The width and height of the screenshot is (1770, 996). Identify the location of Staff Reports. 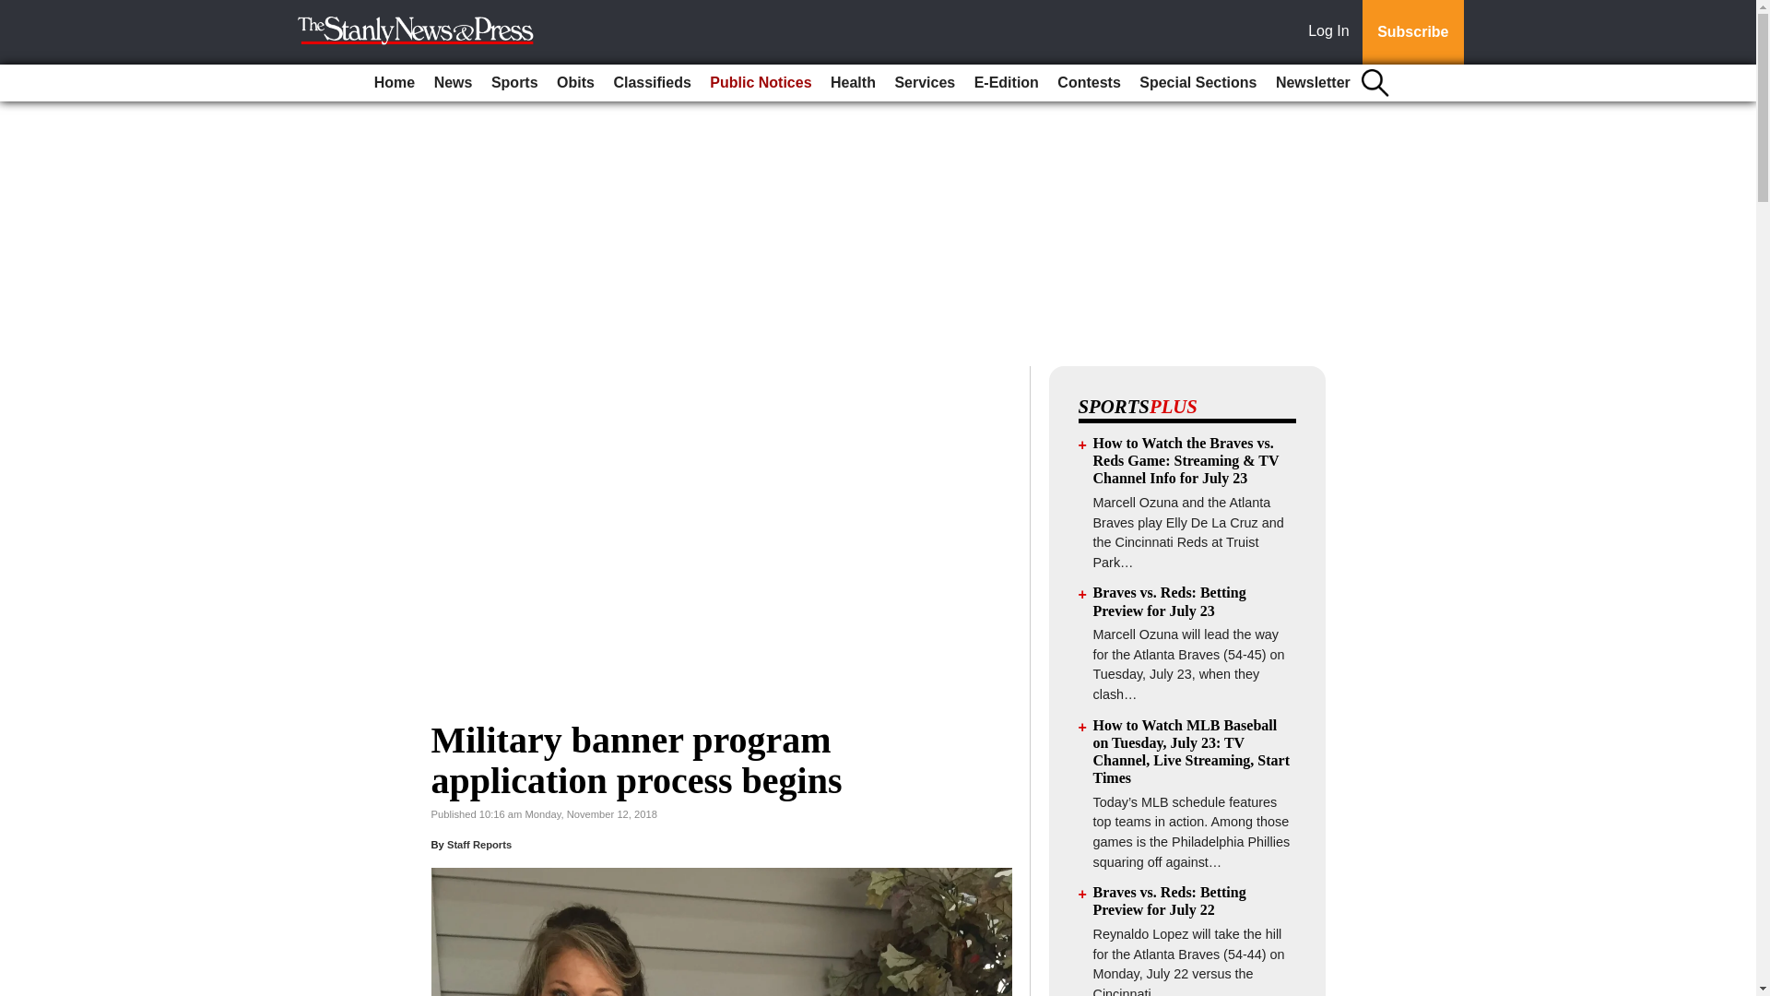
(479, 845).